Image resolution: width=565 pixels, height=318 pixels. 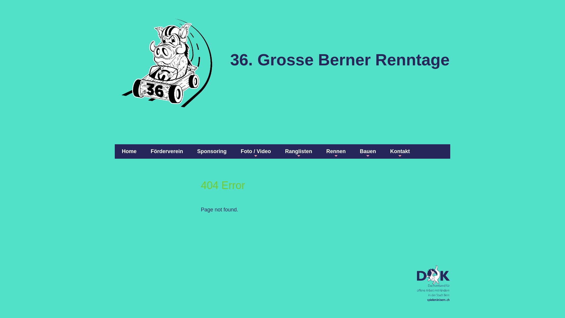 What do you see at coordinates (256, 151) in the screenshot?
I see `Foto / Video` at bounding box center [256, 151].